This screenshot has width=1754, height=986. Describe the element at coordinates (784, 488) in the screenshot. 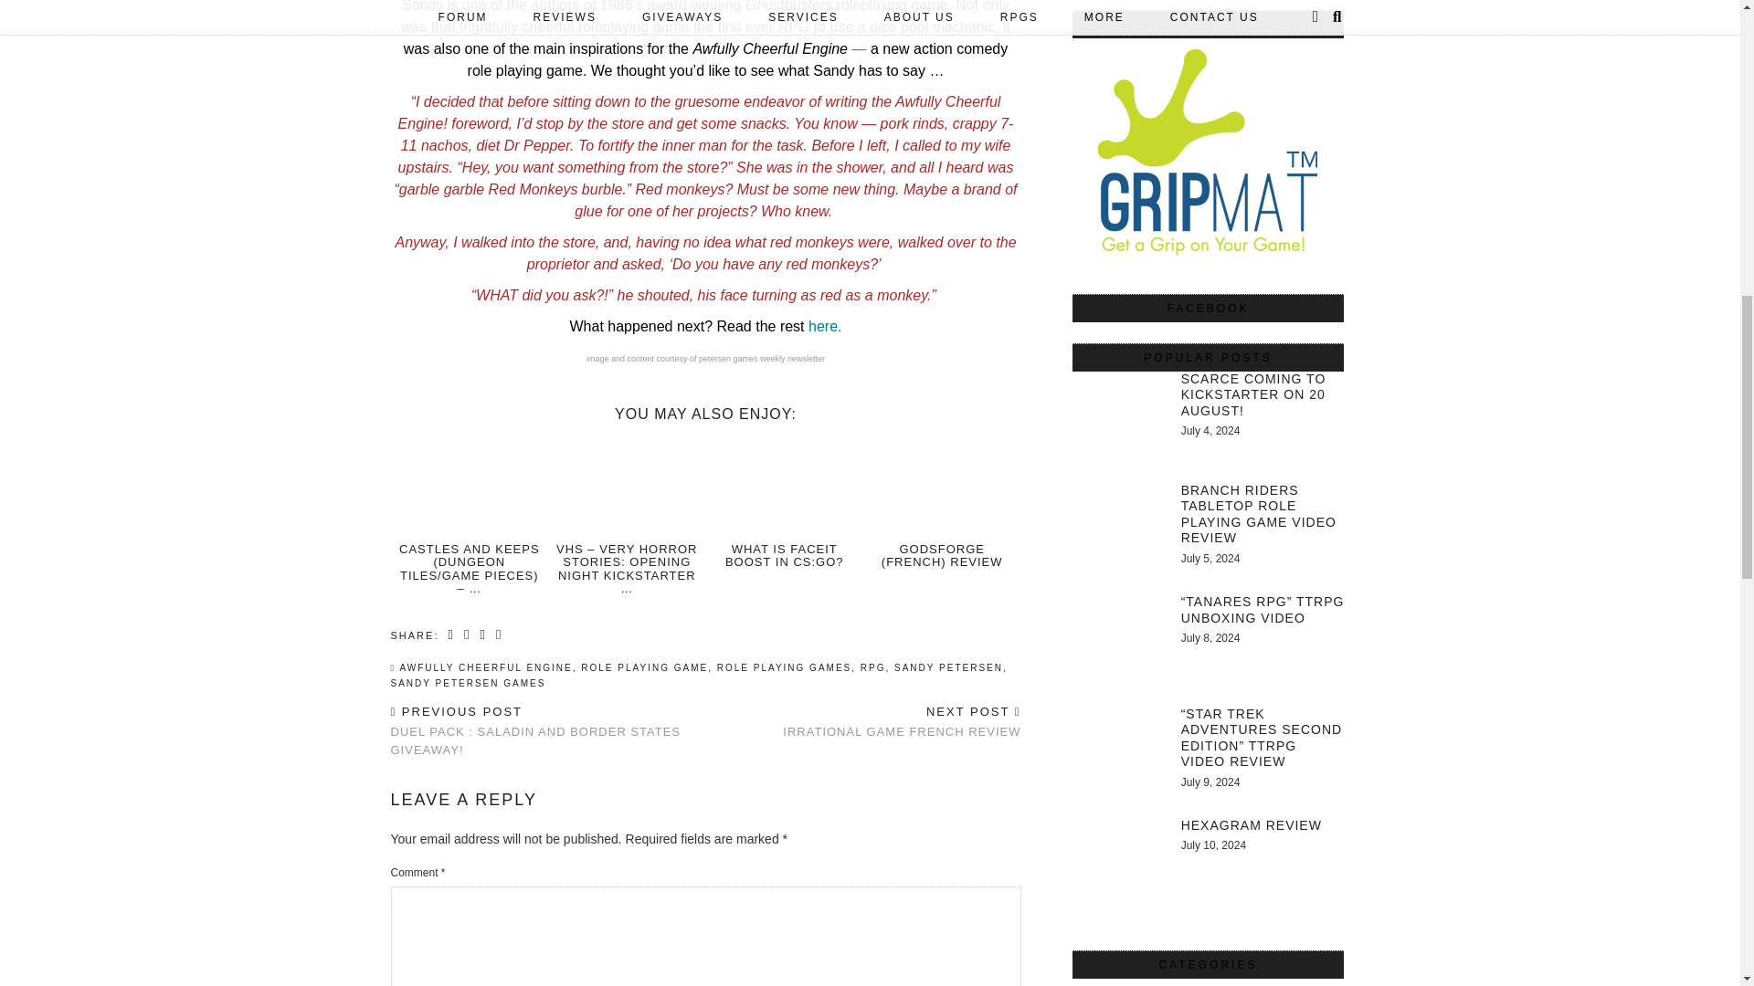

I see `What Is FACEIT Boost in CS:GO?` at that location.